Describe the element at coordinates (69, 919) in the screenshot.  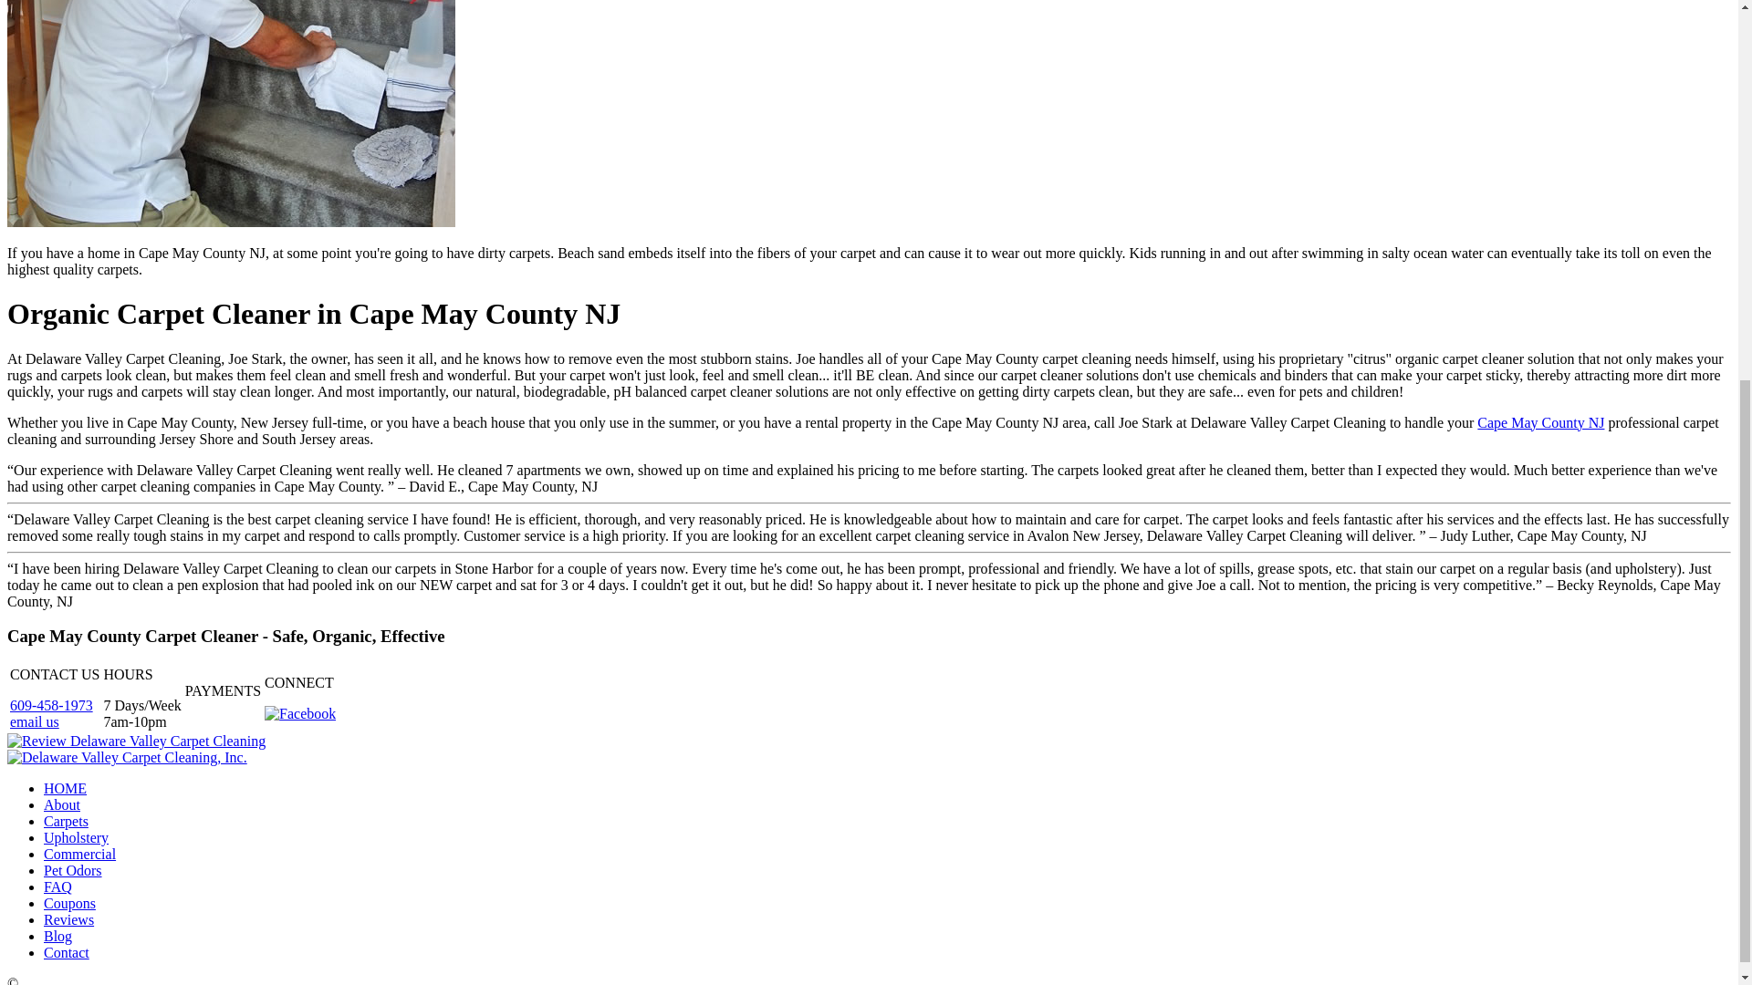
I see `Reviews` at that location.